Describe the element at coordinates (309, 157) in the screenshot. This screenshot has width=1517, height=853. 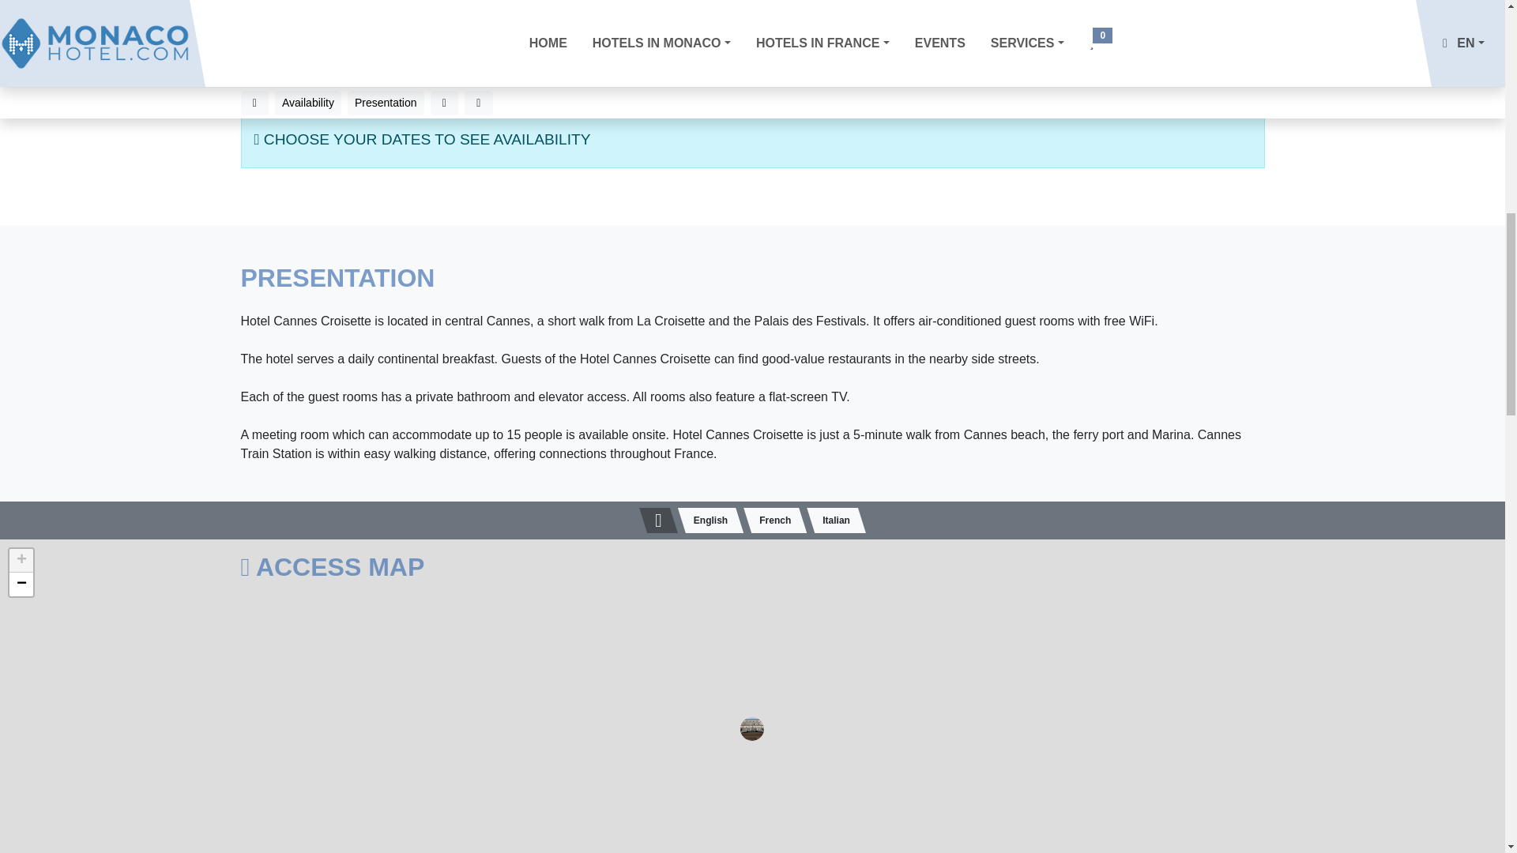
I see `mardi` at that location.